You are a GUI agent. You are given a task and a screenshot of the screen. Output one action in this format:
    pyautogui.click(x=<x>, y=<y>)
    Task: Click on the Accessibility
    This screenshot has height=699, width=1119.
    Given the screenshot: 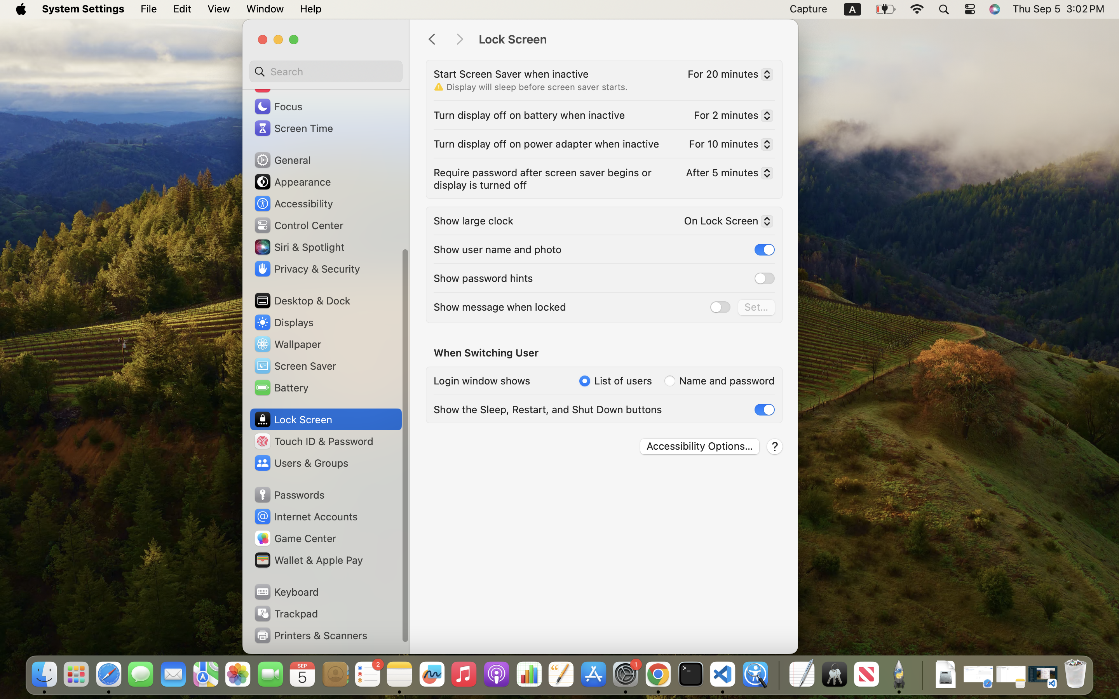 What is the action you would take?
    pyautogui.click(x=293, y=203)
    